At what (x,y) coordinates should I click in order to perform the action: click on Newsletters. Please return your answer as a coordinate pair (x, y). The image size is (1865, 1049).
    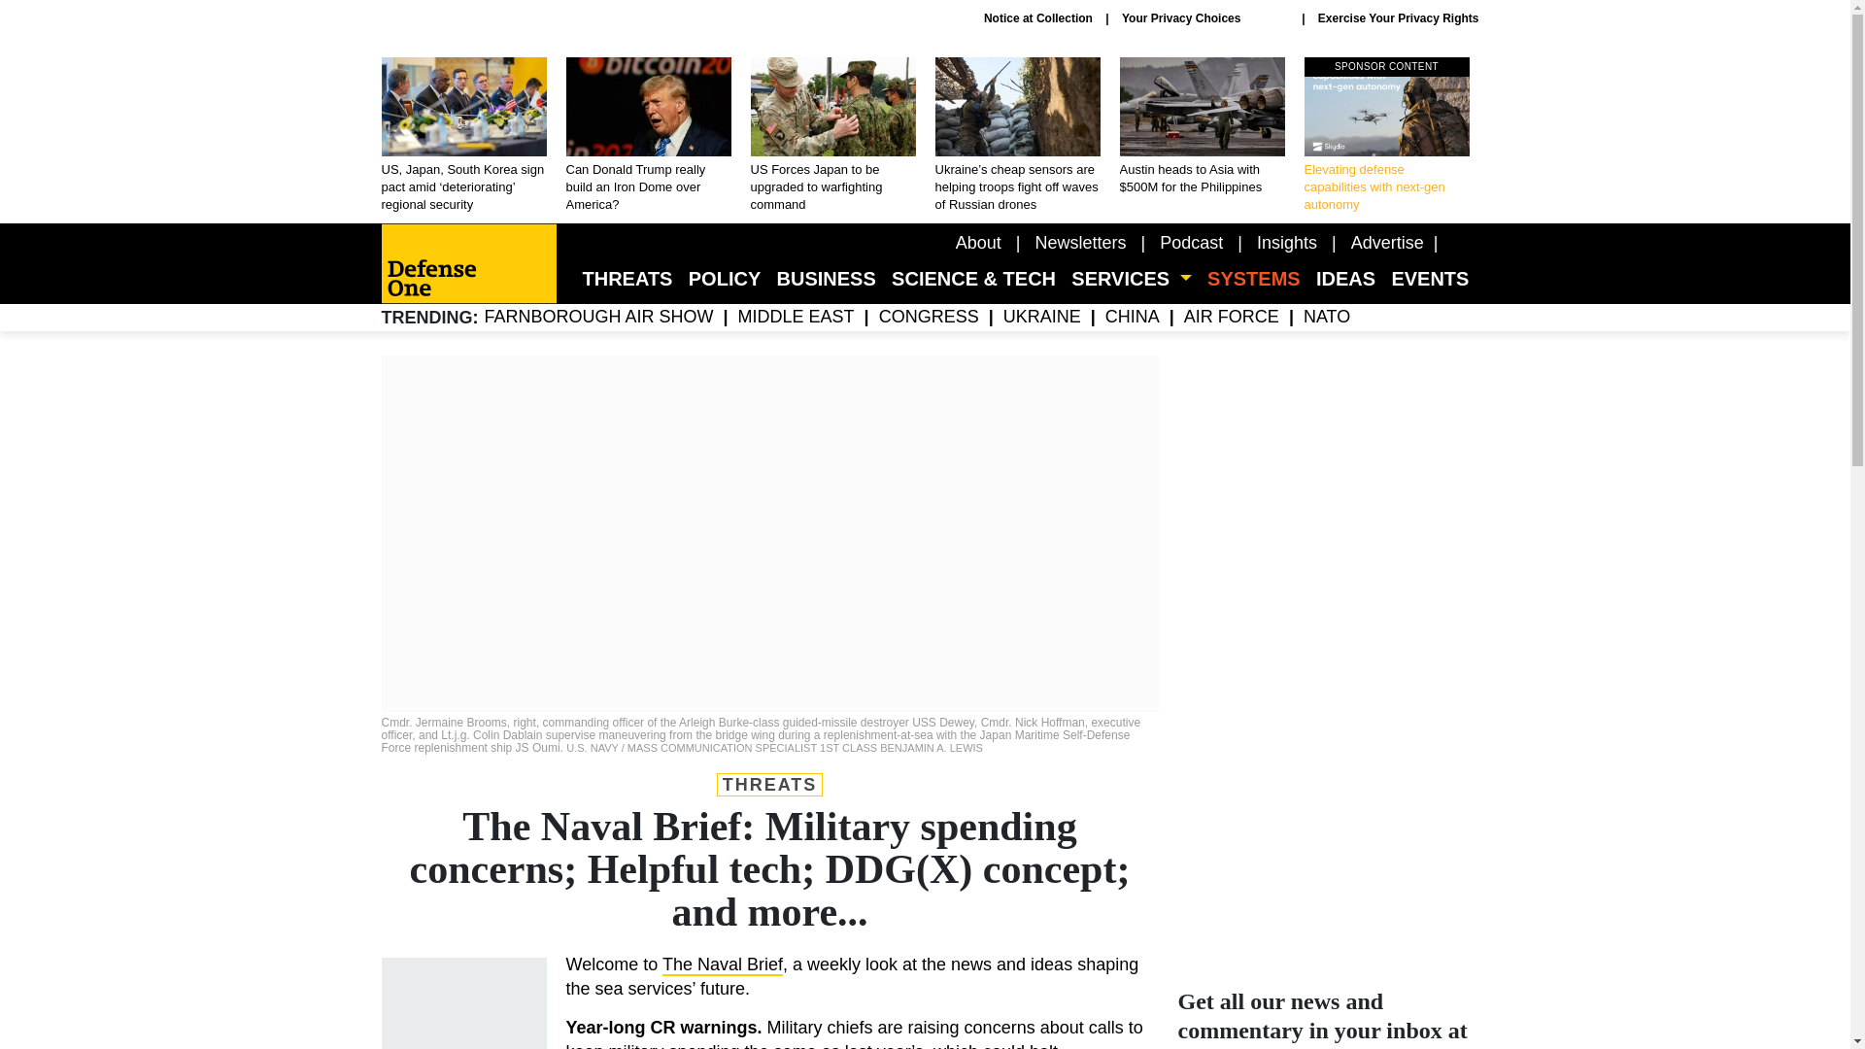
    Looking at the image, I should click on (1080, 243).